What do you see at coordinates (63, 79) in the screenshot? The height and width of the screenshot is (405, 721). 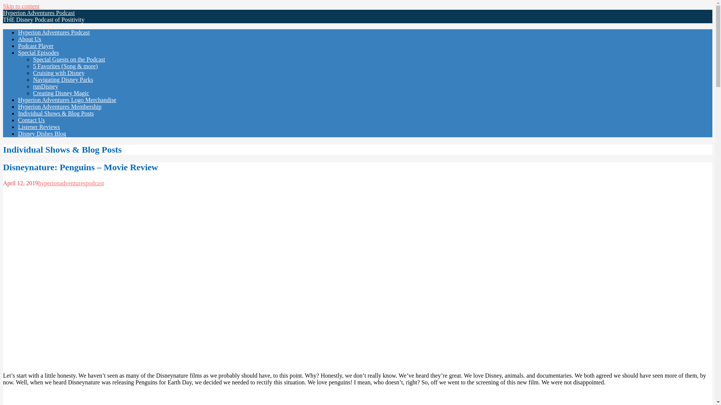 I see `Navigating Disney Parks` at bounding box center [63, 79].